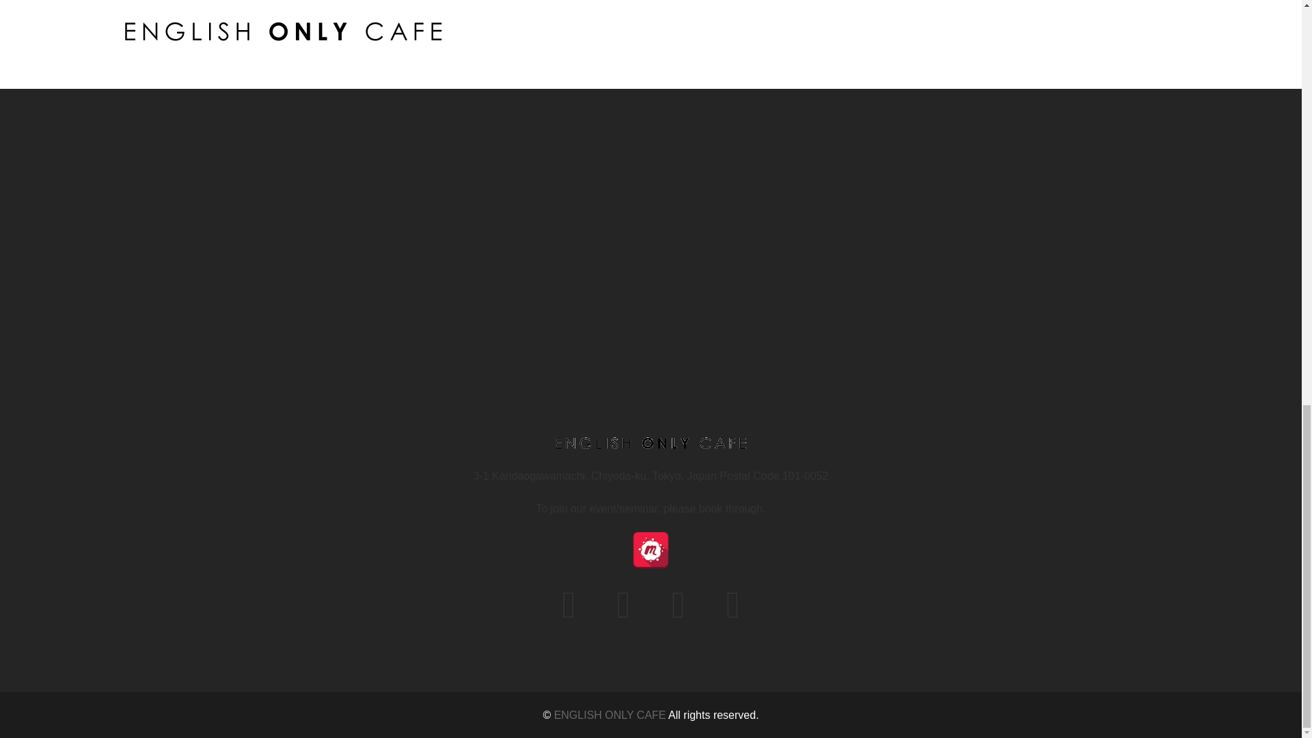 This screenshot has height=738, width=1312. I want to click on ENGLISH ONLY CAFE, so click(610, 715).